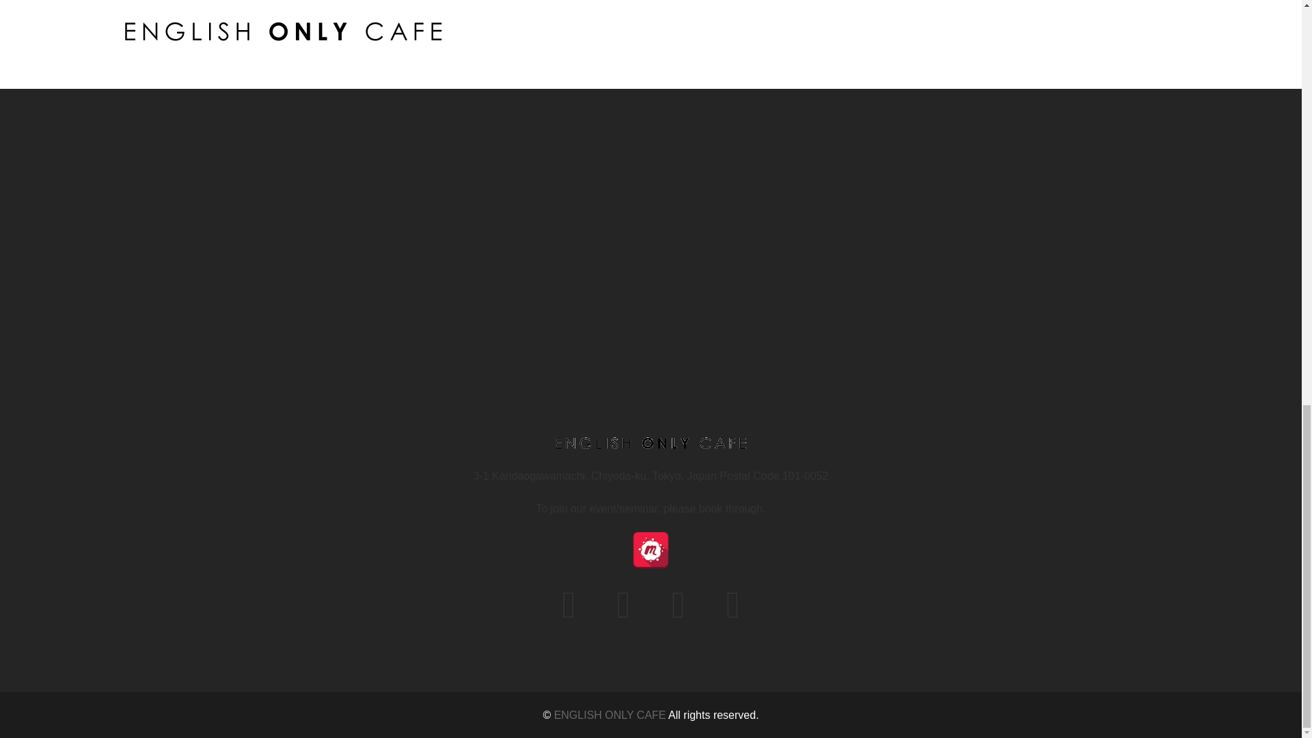 This screenshot has height=738, width=1312. I want to click on ENGLISH ONLY CAFE, so click(610, 715).